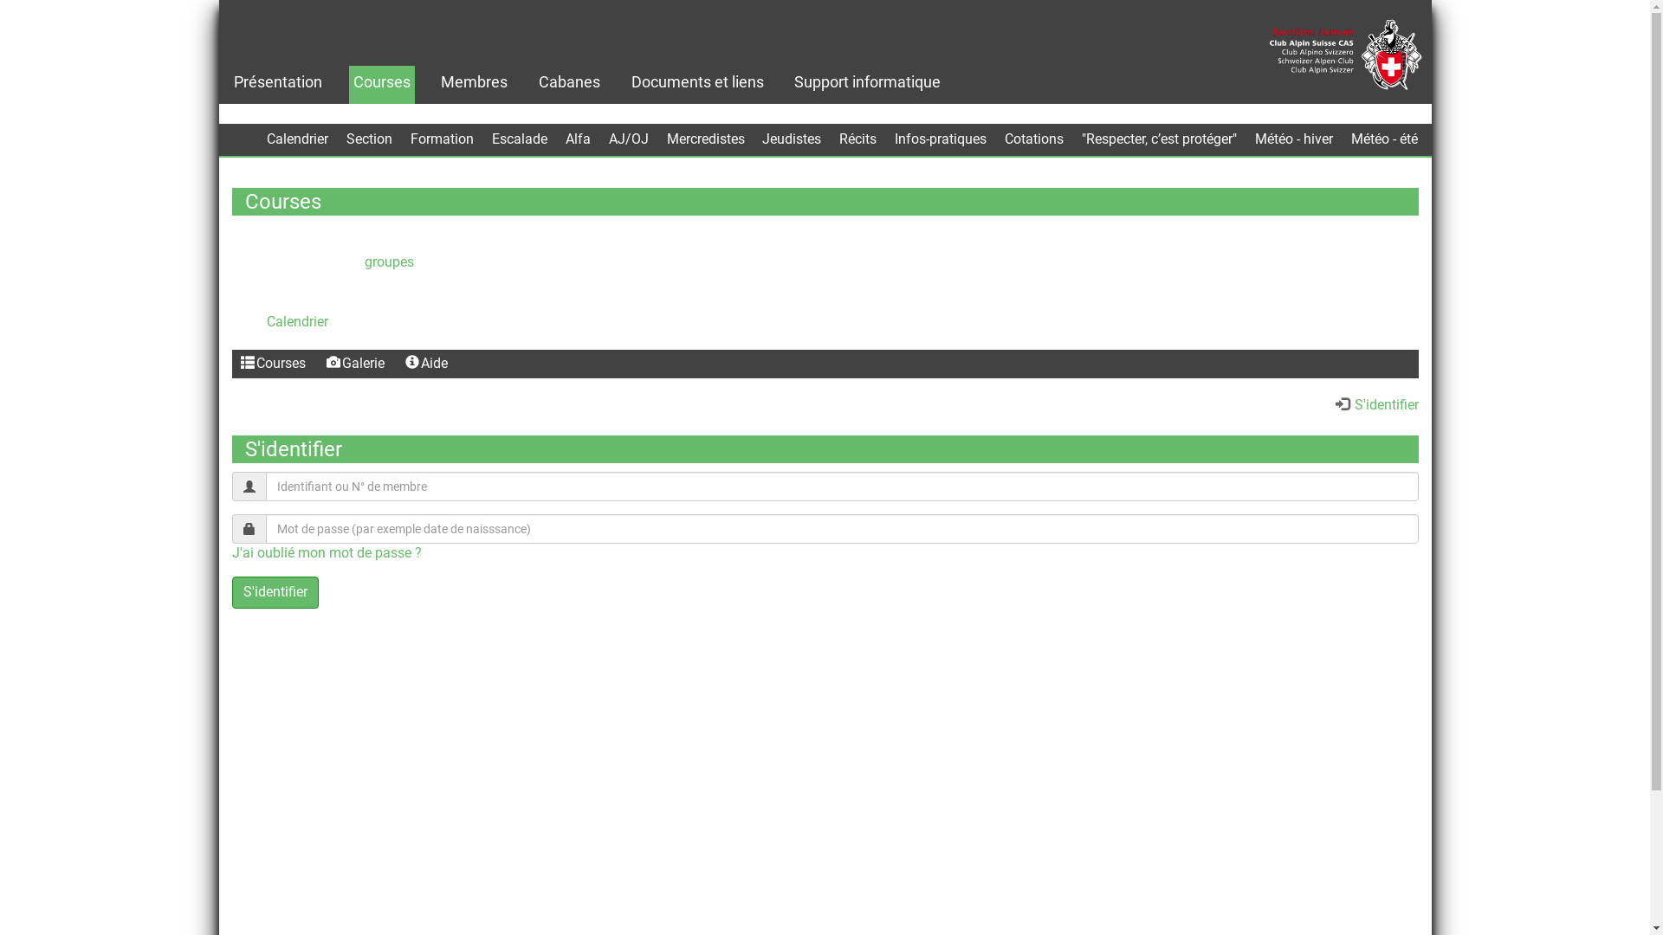 The width and height of the screenshot is (1663, 935). Describe the element at coordinates (382, 82) in the screenshot. I see `Courses` at that location.